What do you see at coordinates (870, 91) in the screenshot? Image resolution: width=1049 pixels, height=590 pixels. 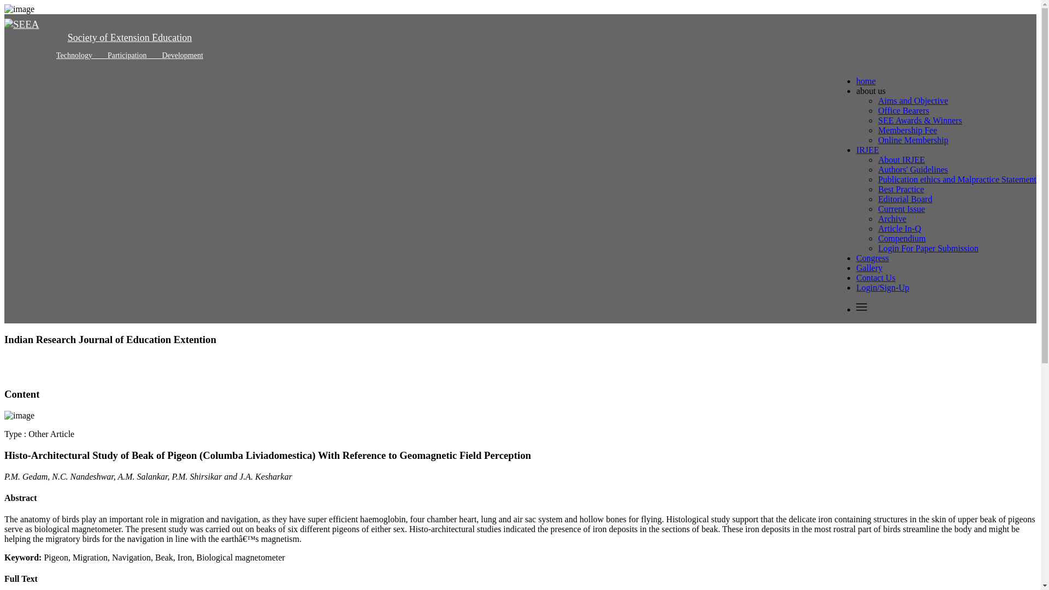 I see `about us` at bounding box center [870, 91].